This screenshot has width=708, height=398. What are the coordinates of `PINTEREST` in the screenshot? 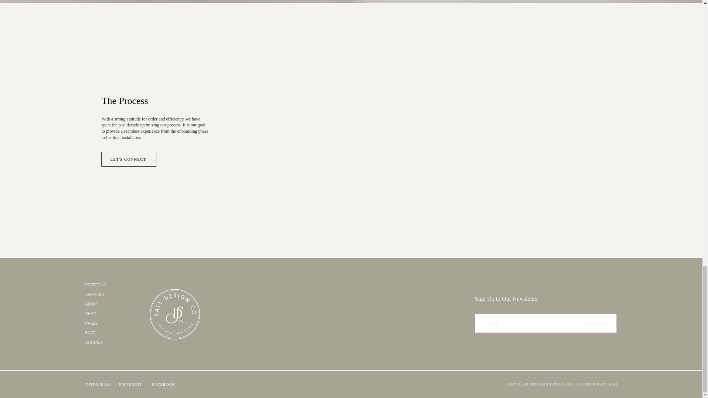 It's located at (133, 384).